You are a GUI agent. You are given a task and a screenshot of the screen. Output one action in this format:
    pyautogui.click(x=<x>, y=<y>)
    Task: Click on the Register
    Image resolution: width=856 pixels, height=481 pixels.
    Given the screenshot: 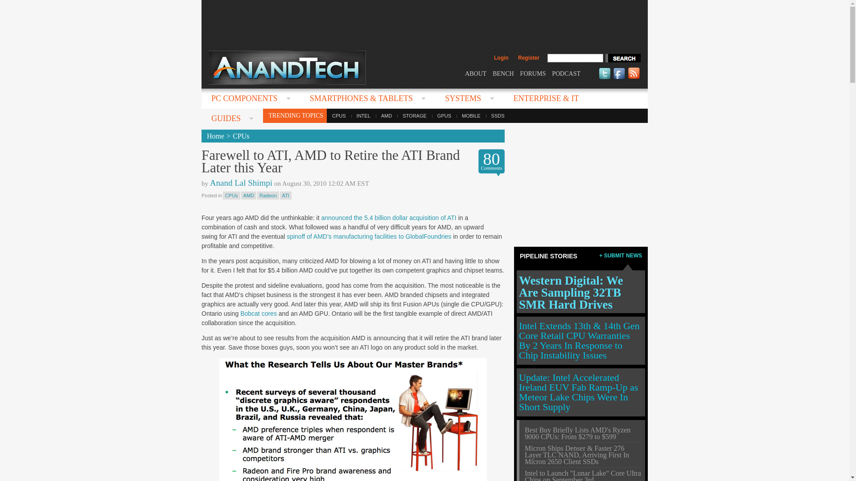 What is the action you would take?
    pyautogui.click(x=528, y=58)
    